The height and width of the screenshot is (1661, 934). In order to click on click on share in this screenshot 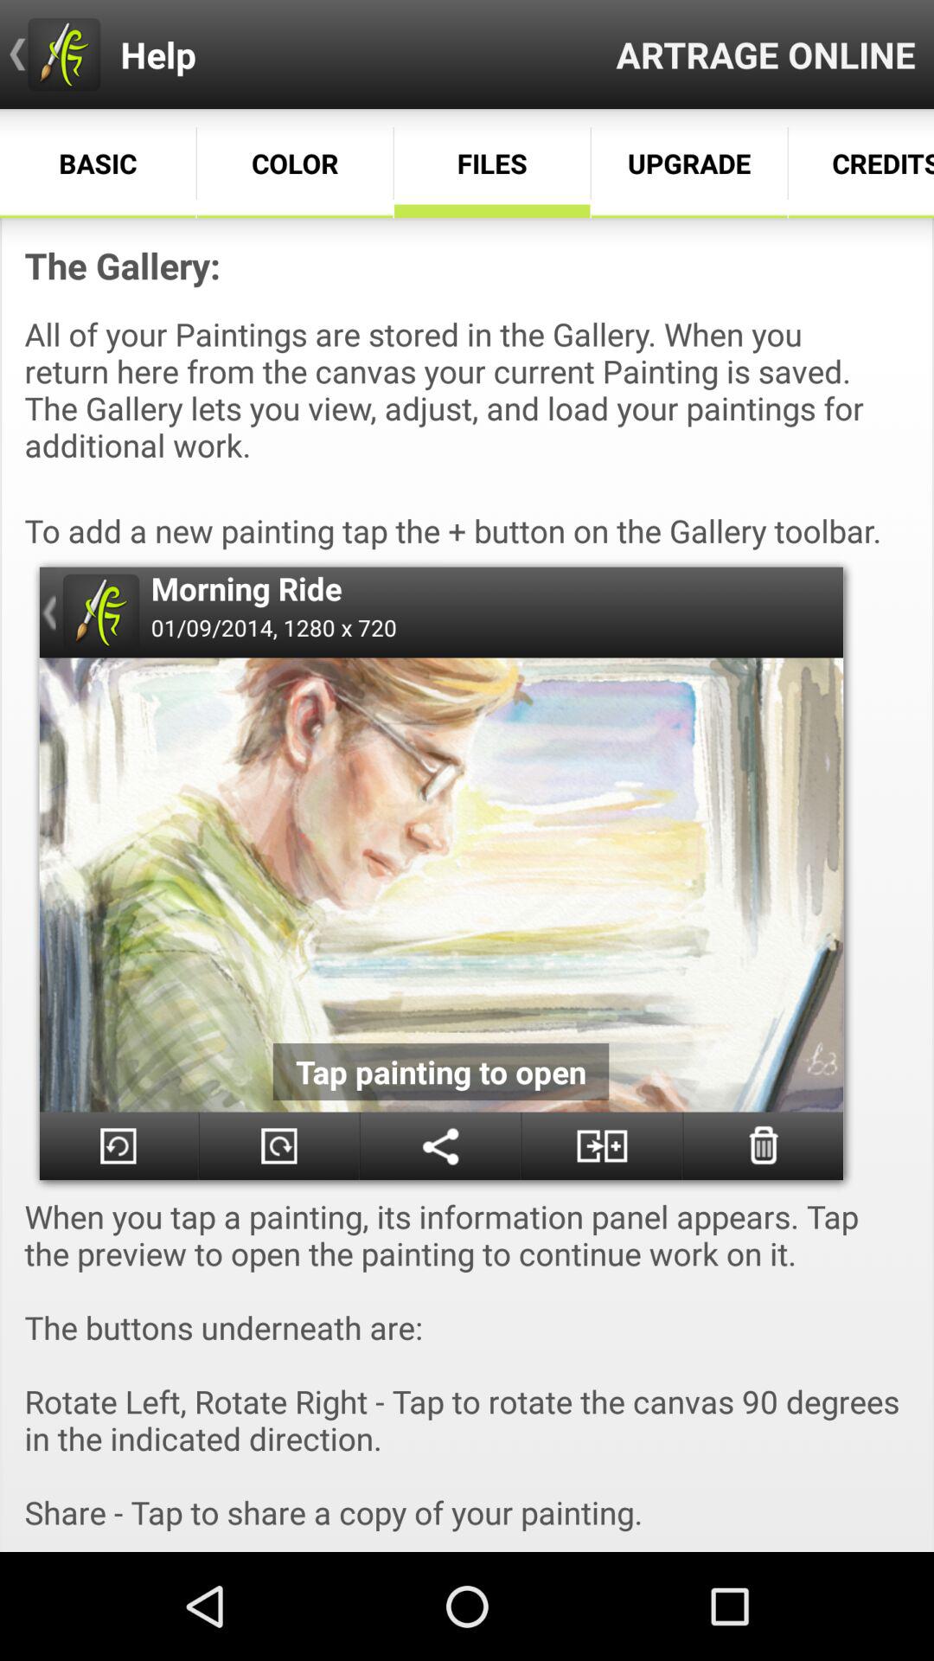, I will do `click(440, 1145)`.